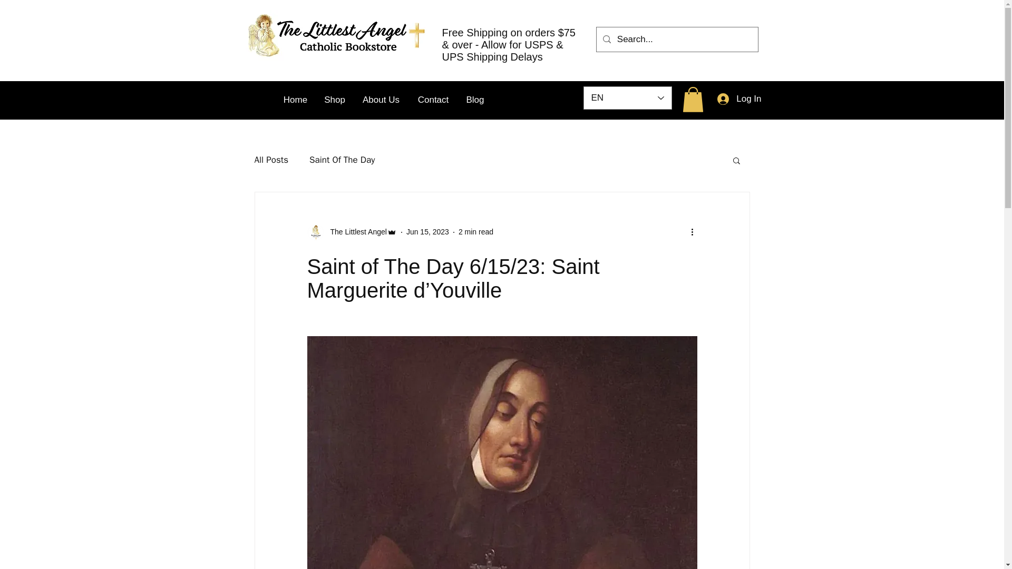 The width and height of the screenshot is (1012, 569). What do you see at coordinates (342, 160) in the screenshot?
I see `Saint Of The Day` at bounding box center [342, 160].